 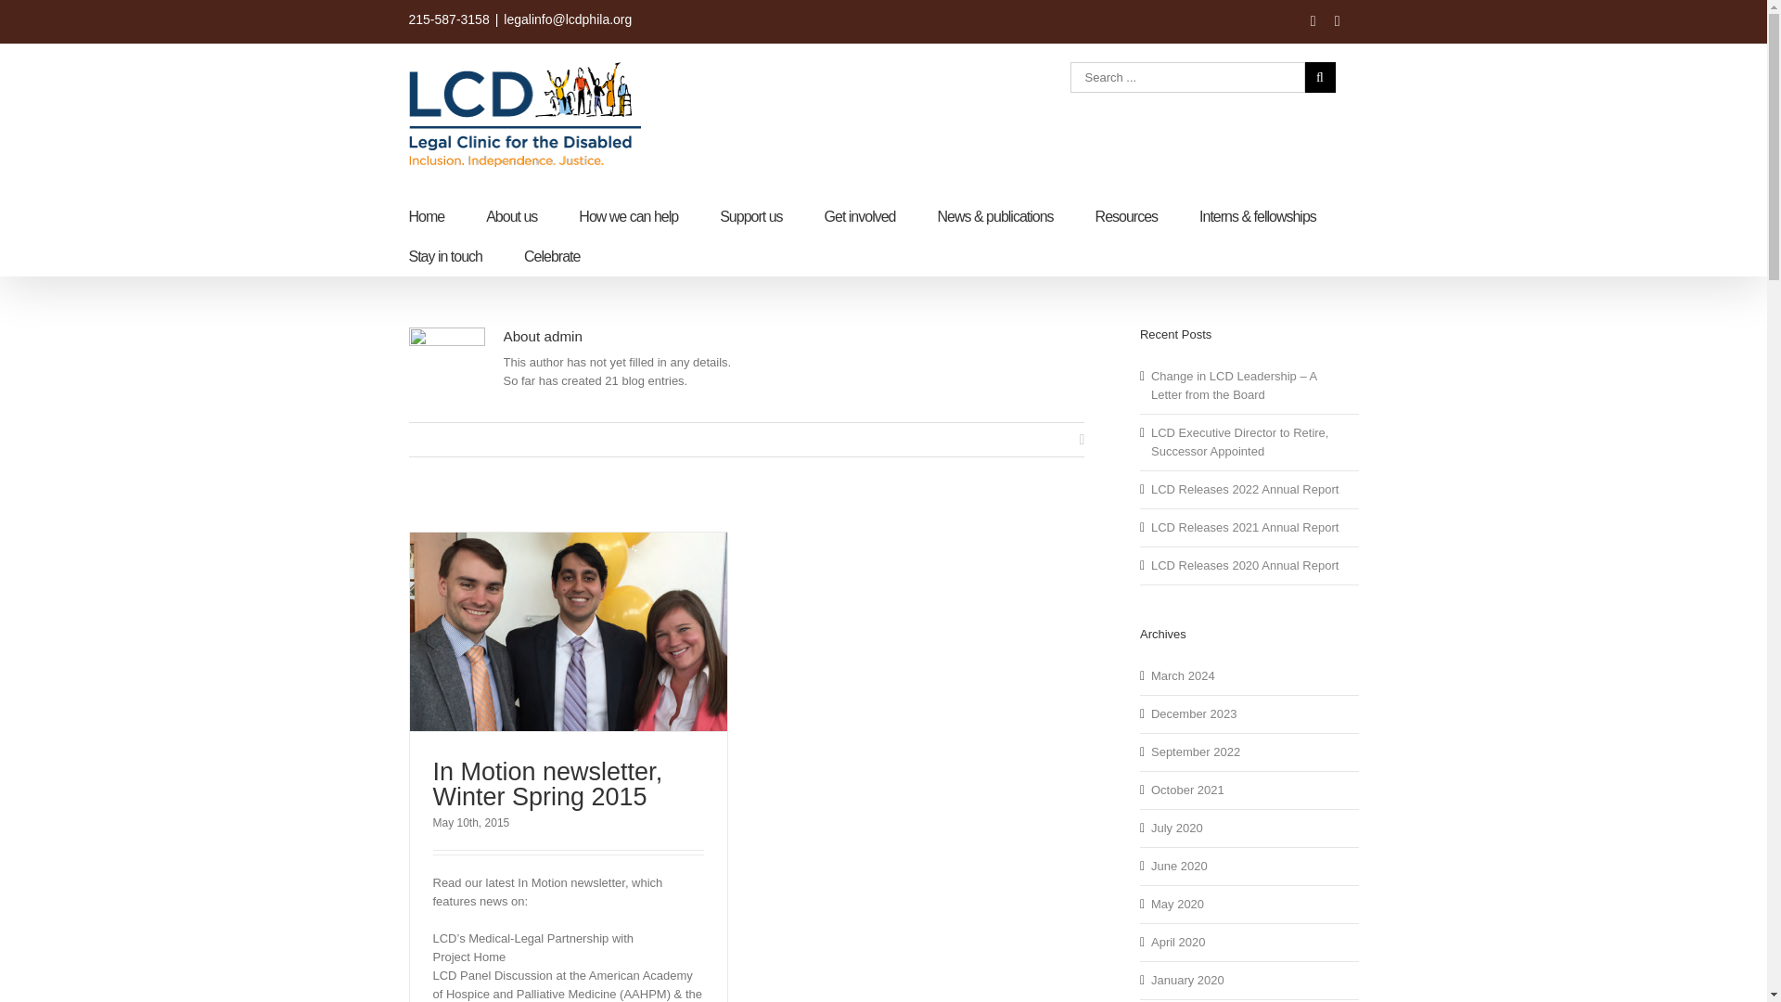 I want to click on Celebrate, so click(x=551, y=255).